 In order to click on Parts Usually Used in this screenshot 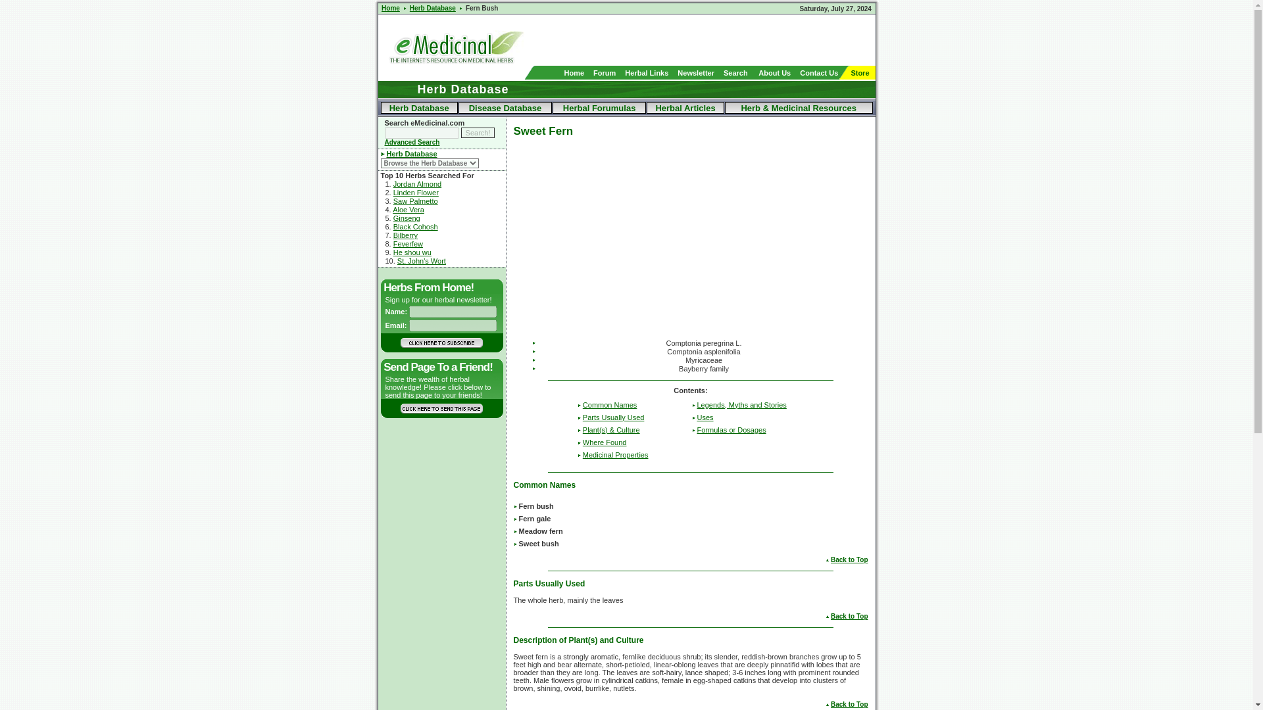, I will do `click(613, 417)`.